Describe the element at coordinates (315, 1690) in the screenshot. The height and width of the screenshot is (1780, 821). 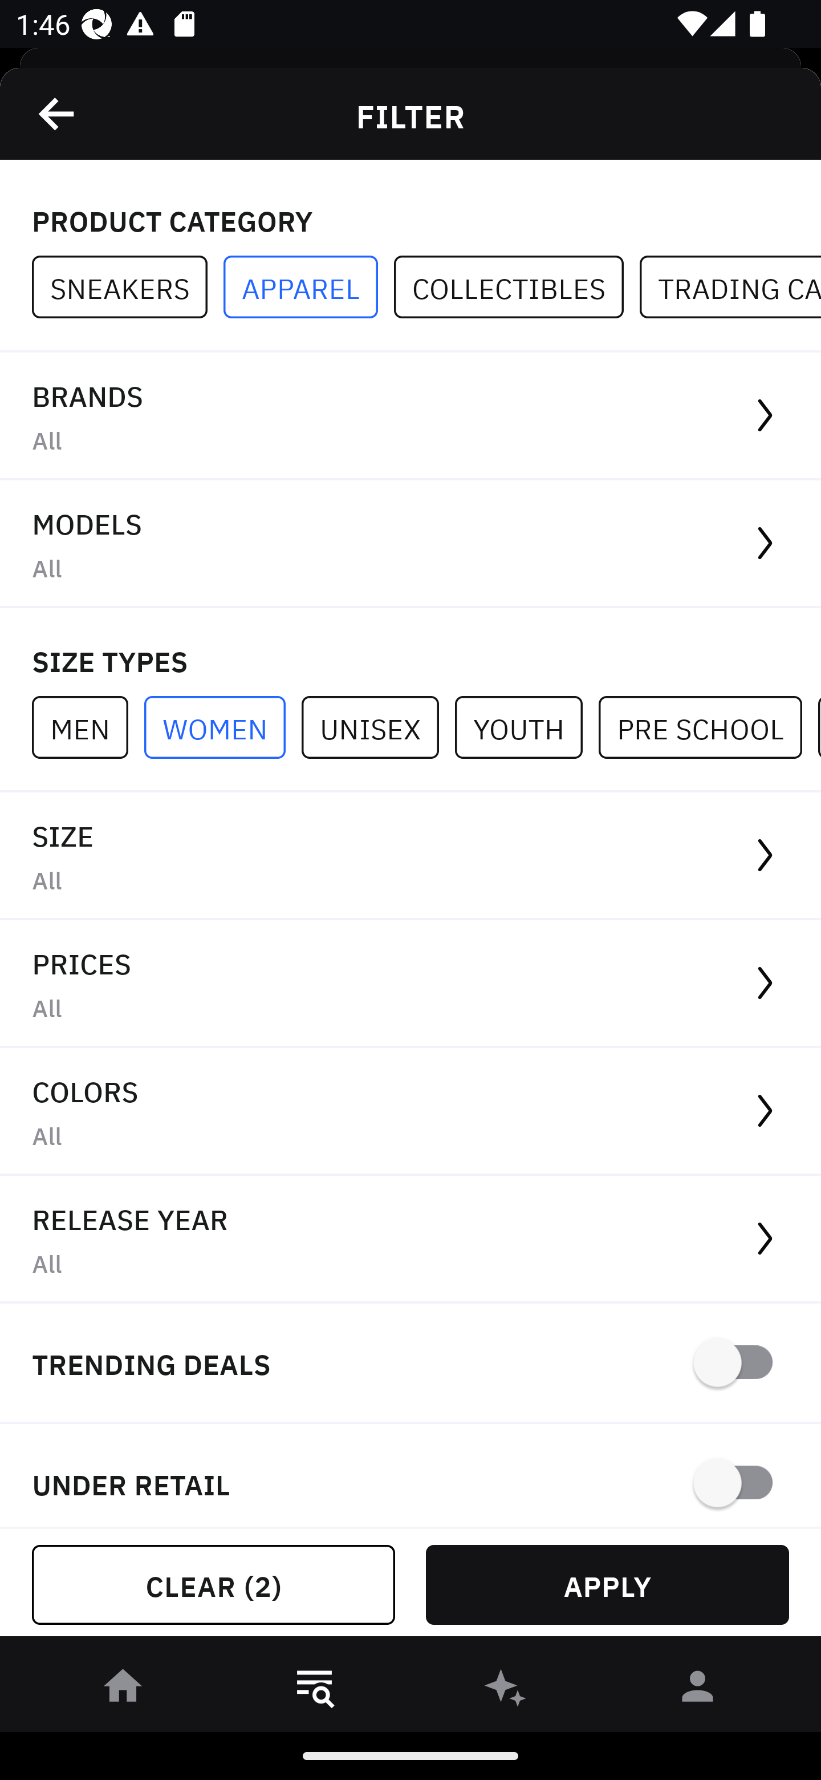
I see `󱎸` at that location.